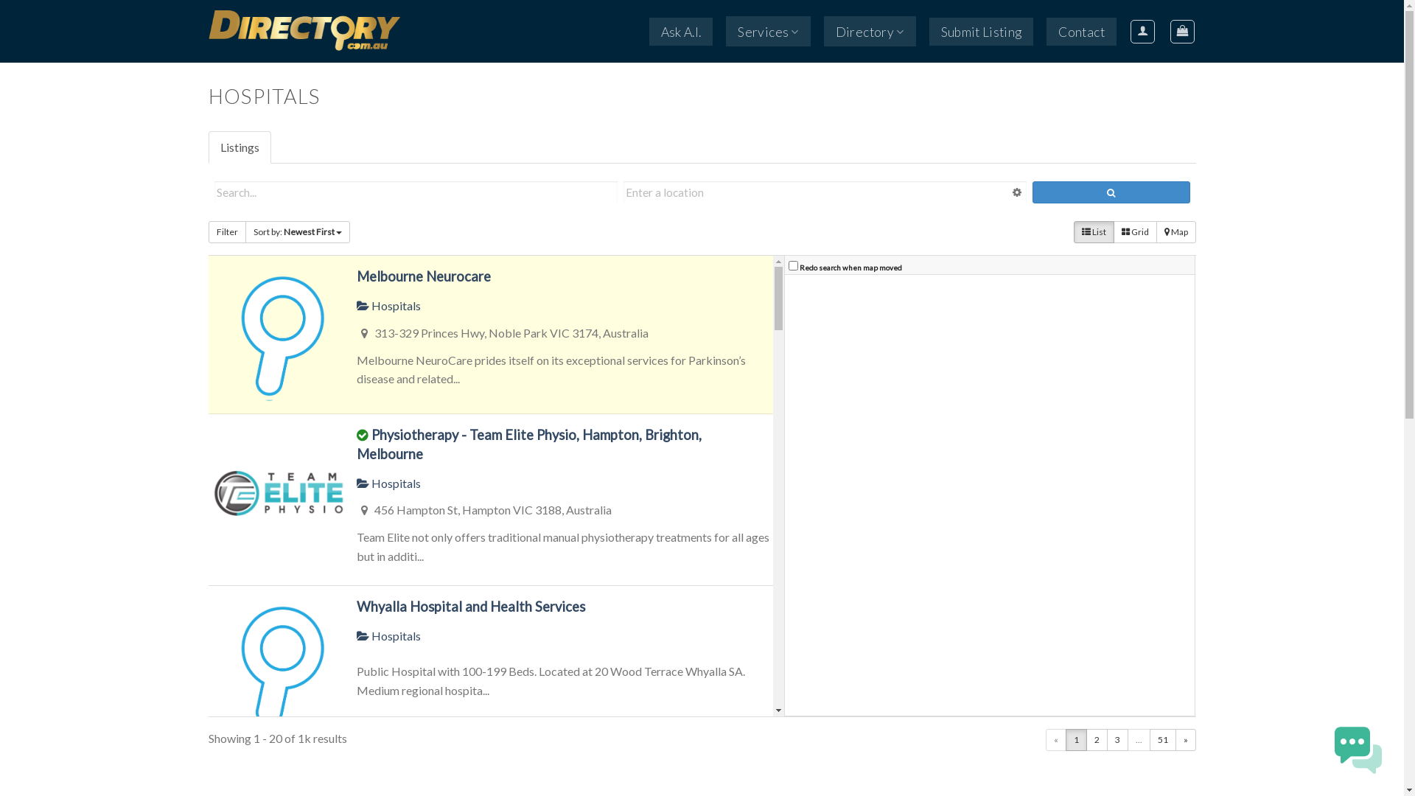 This screenshot has width=1415, height=796. What do you see at coordinates (239, 147) in the screenshot?
I see `Listings` at bounding box center [239, 147].